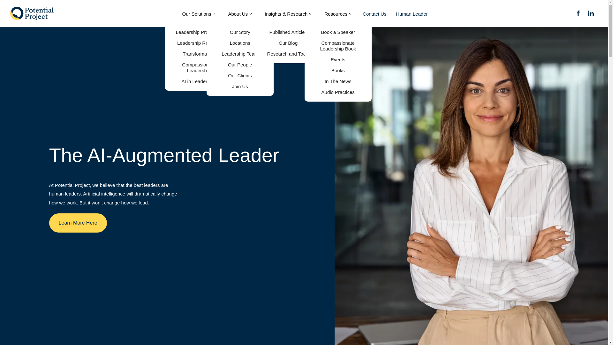 Image resolution: width=613 pixels, height=345 pixels. What do you see at coordinates (338, 14) in the screenshot?
I see `Resources` at bounding box center [338, 14].